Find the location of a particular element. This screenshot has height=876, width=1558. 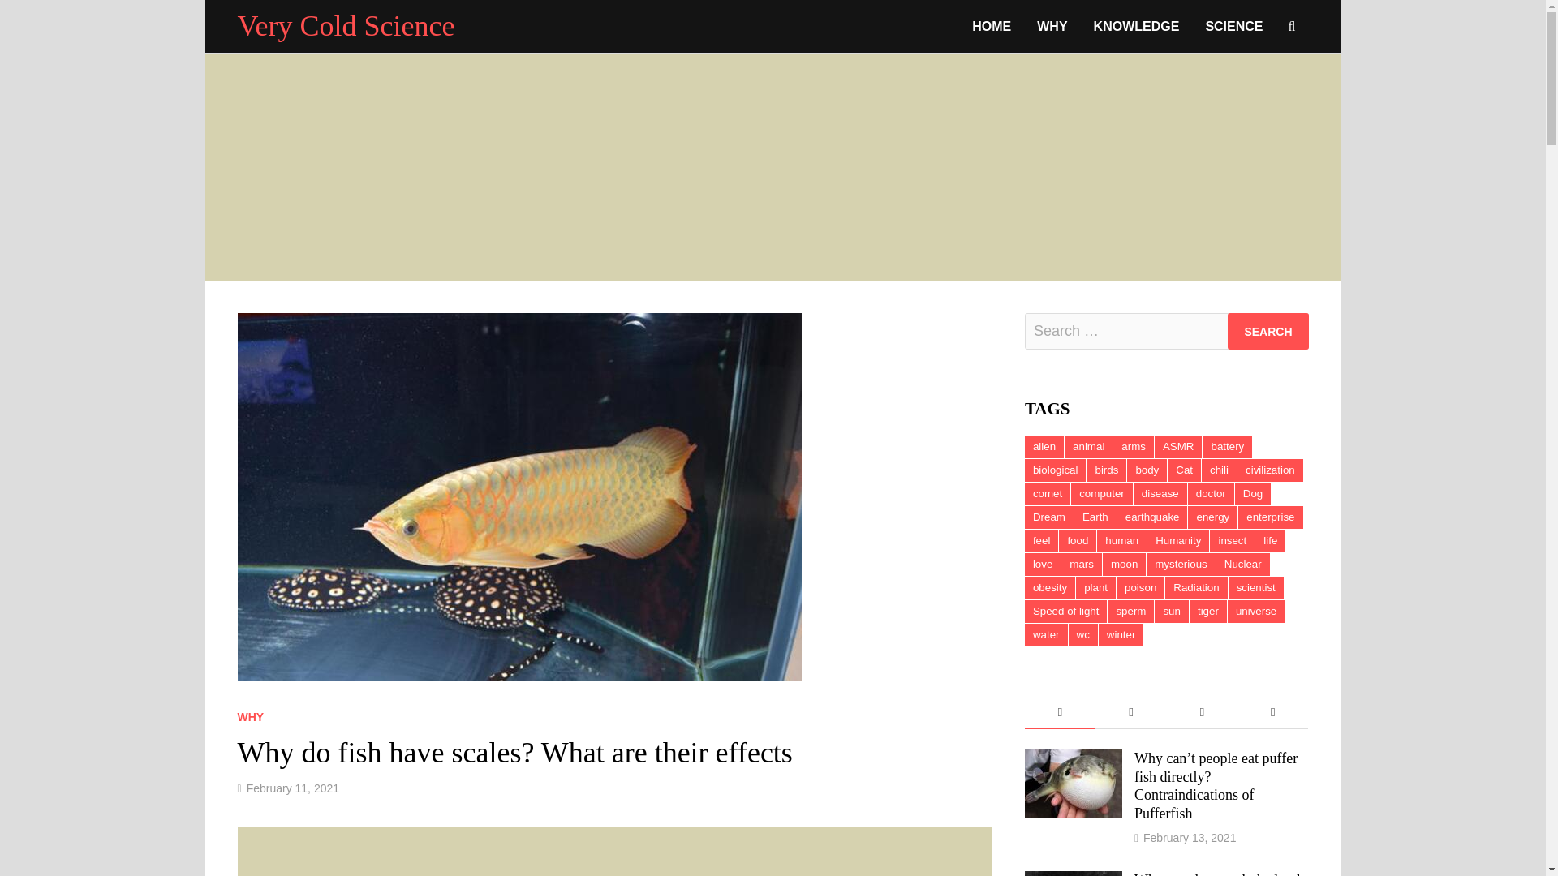

WHY is located at coordinates (1052, 26).